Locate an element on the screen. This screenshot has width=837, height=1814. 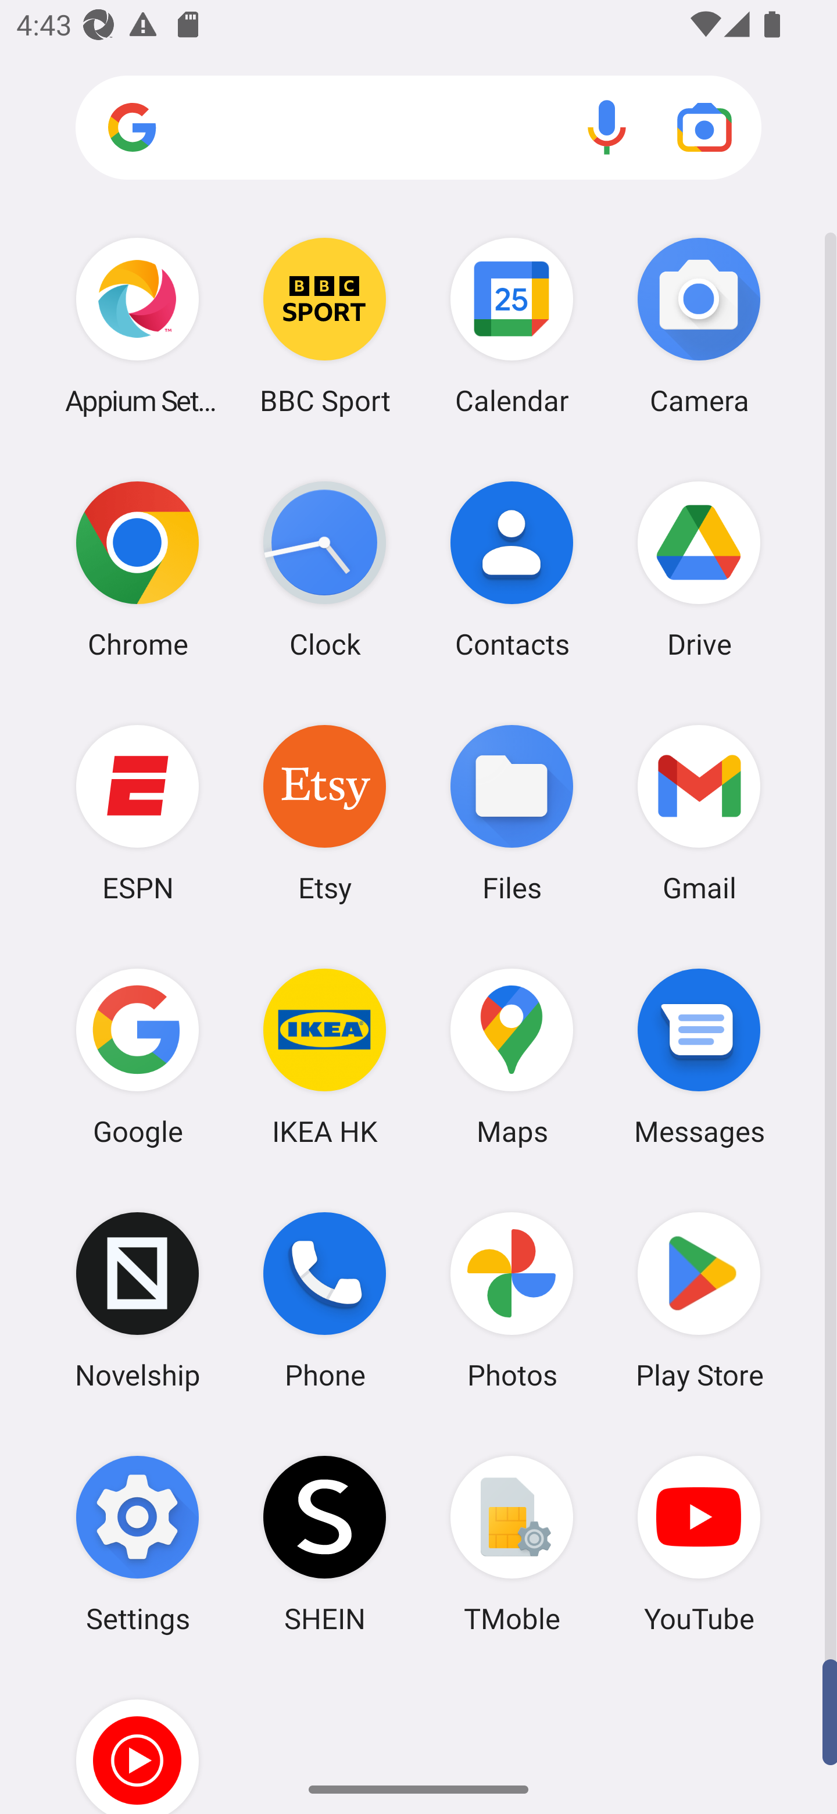
Messages is located at coordinates (699, 1056).